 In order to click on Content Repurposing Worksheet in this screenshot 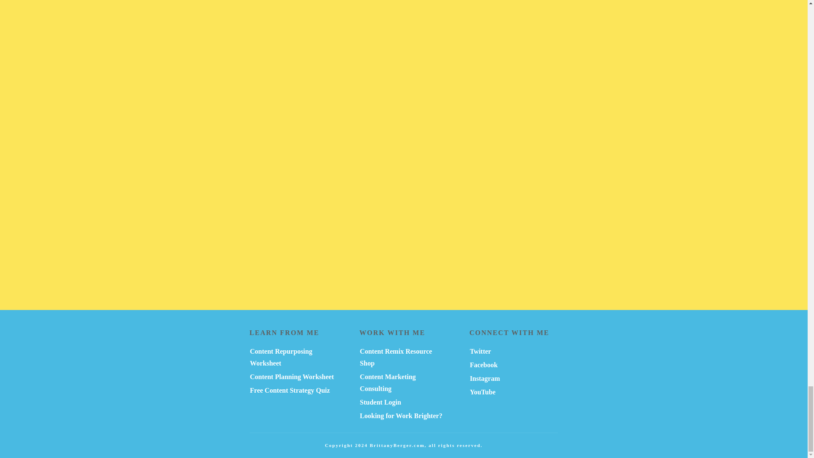, I will do `click(281, 357)`.